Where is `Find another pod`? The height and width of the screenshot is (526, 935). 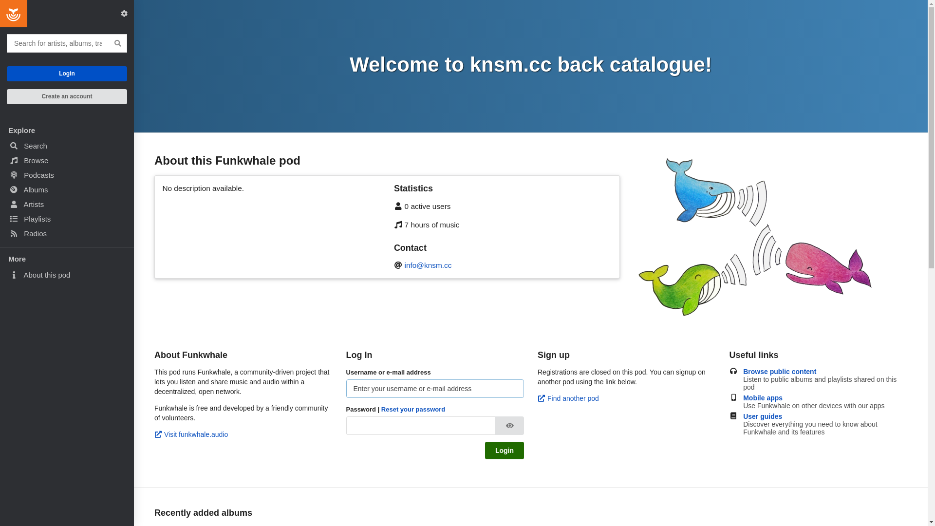
Find another pod is located at coordinates (568, 398).